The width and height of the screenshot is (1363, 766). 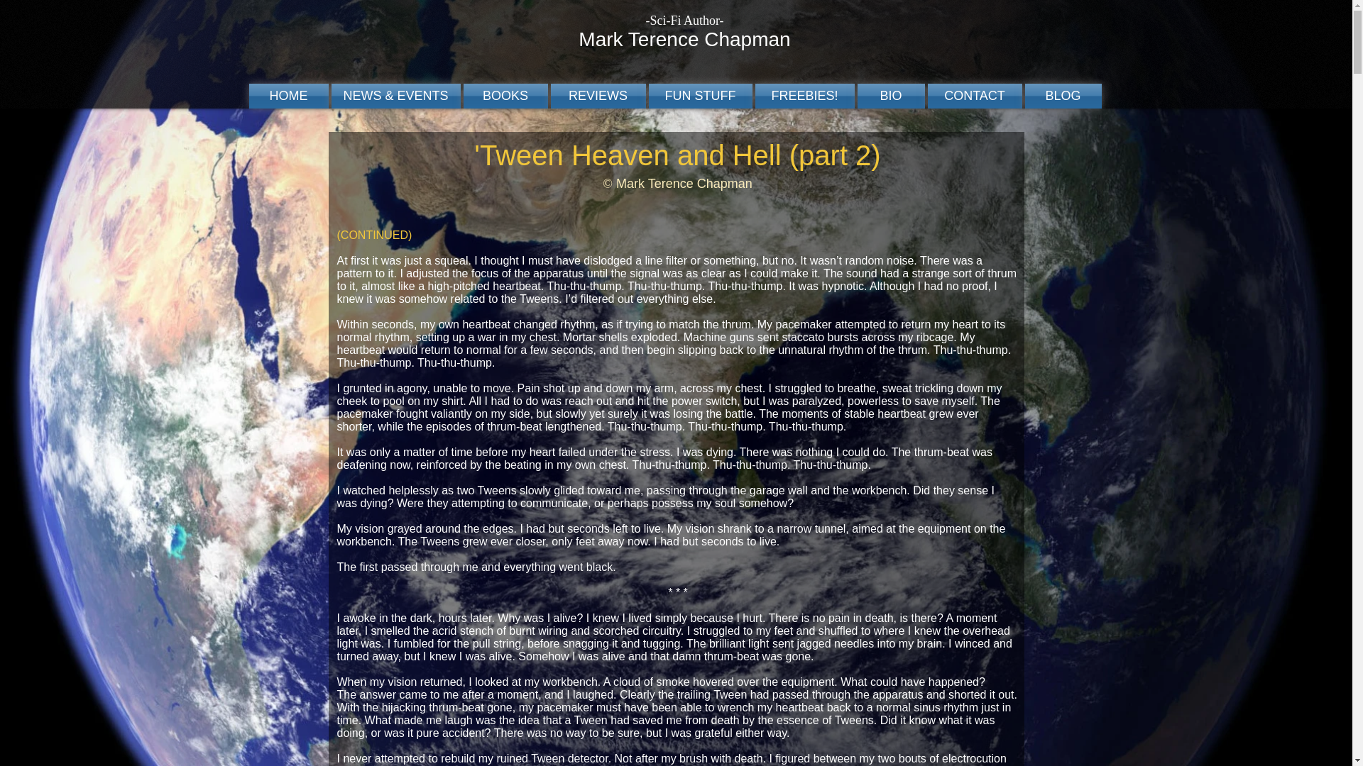 I want to click on REVIEWS, so click(x=598, y=96).